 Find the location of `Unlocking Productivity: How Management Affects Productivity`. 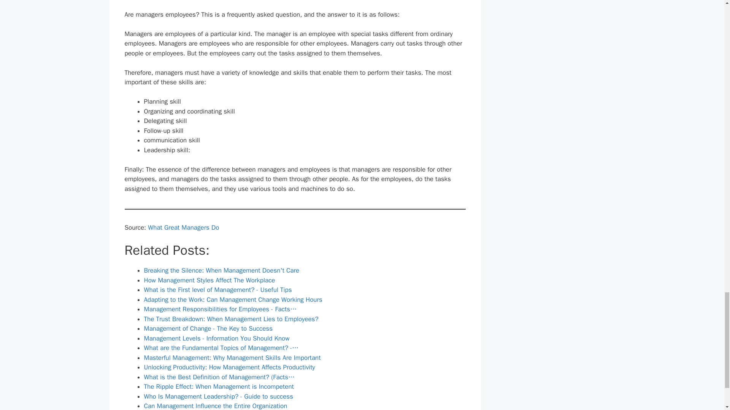

Unlocking Productivity: How Management Affects Productivity is located at coordinates (229, 367).